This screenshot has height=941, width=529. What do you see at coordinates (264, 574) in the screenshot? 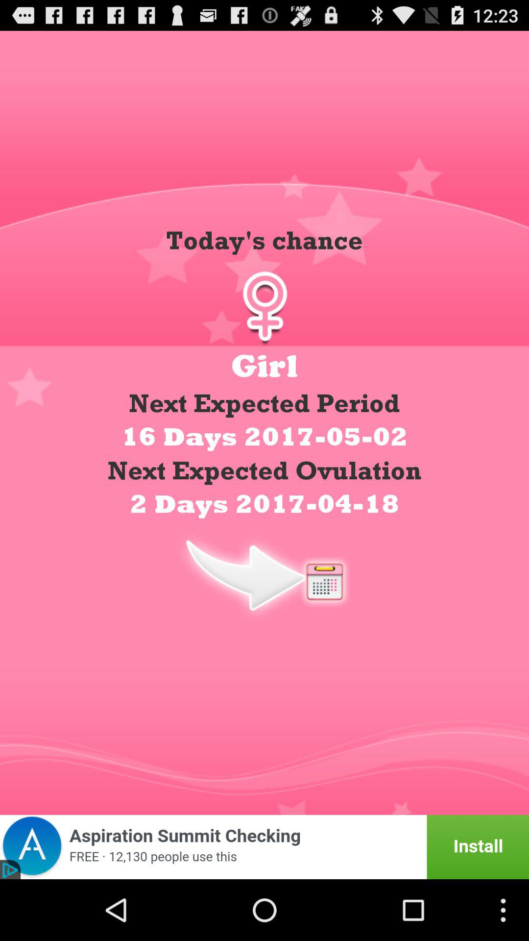
I see `go to calculater` at bounding box center [264, 574].